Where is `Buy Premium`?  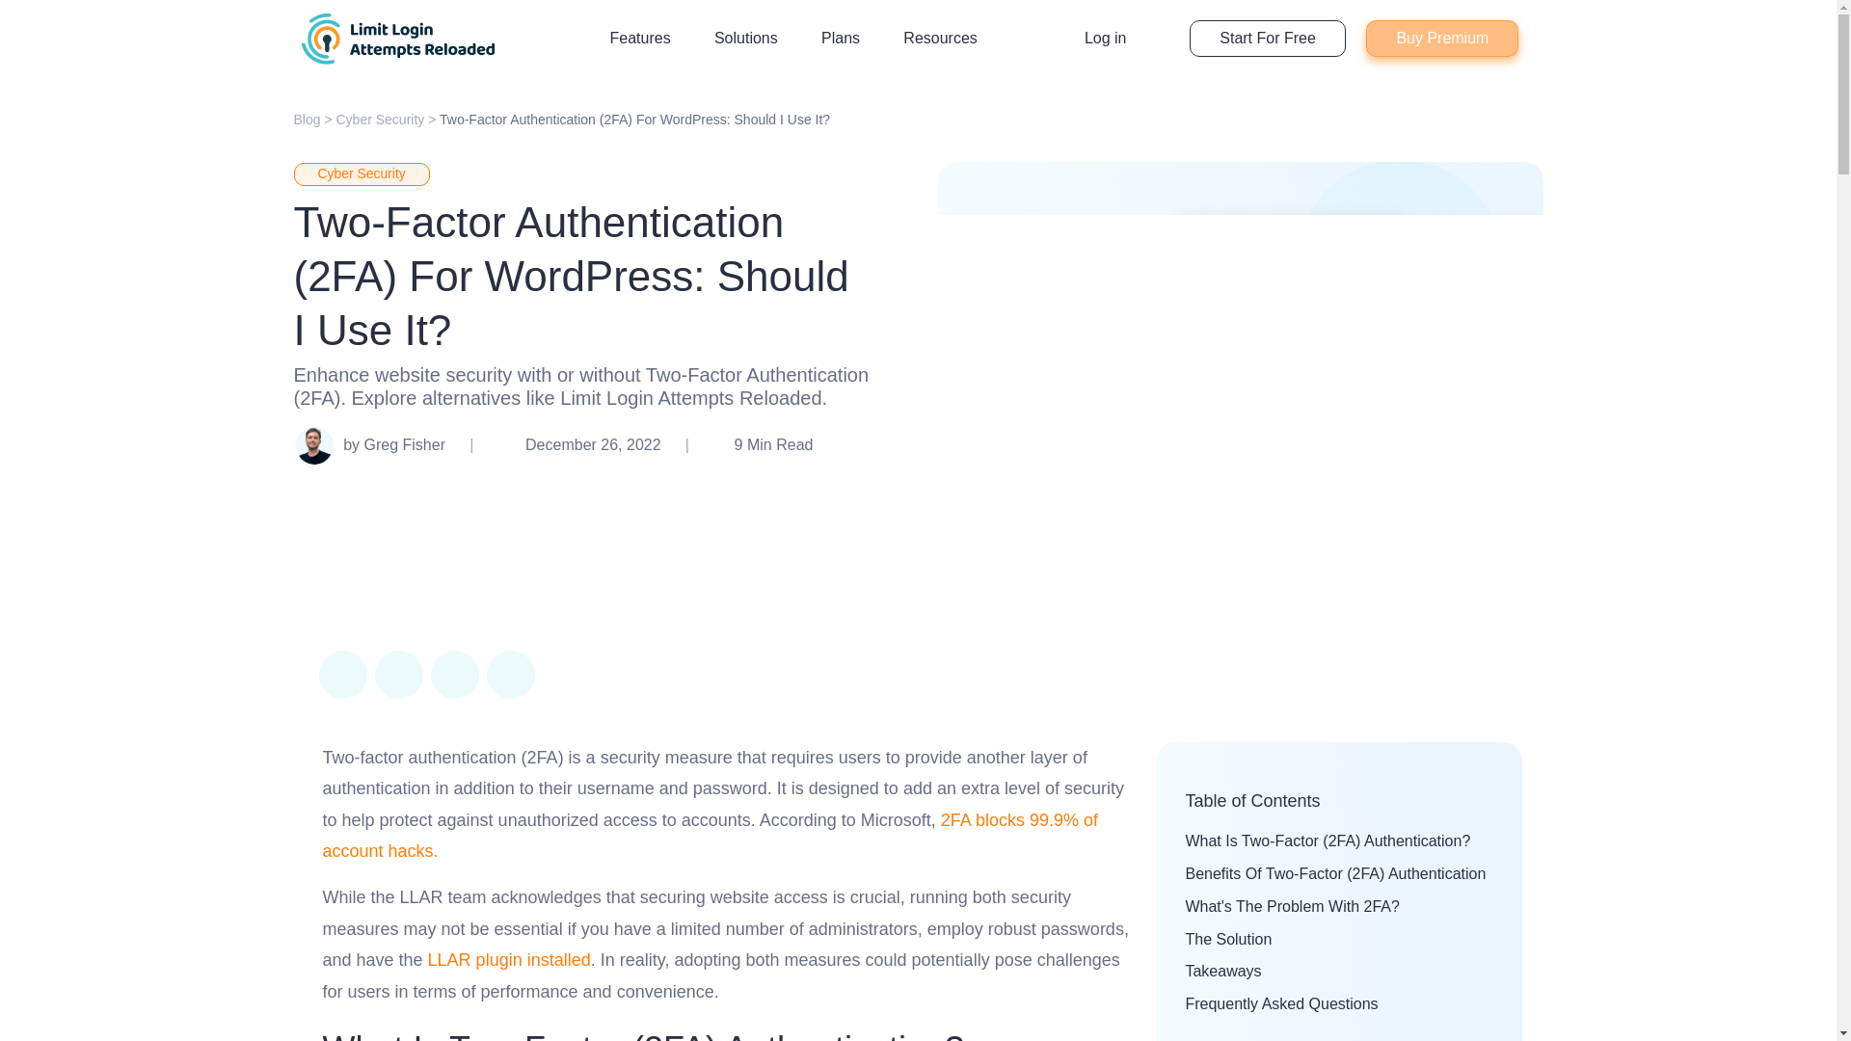 Buy Premium is located at coordinates (1441, 38).